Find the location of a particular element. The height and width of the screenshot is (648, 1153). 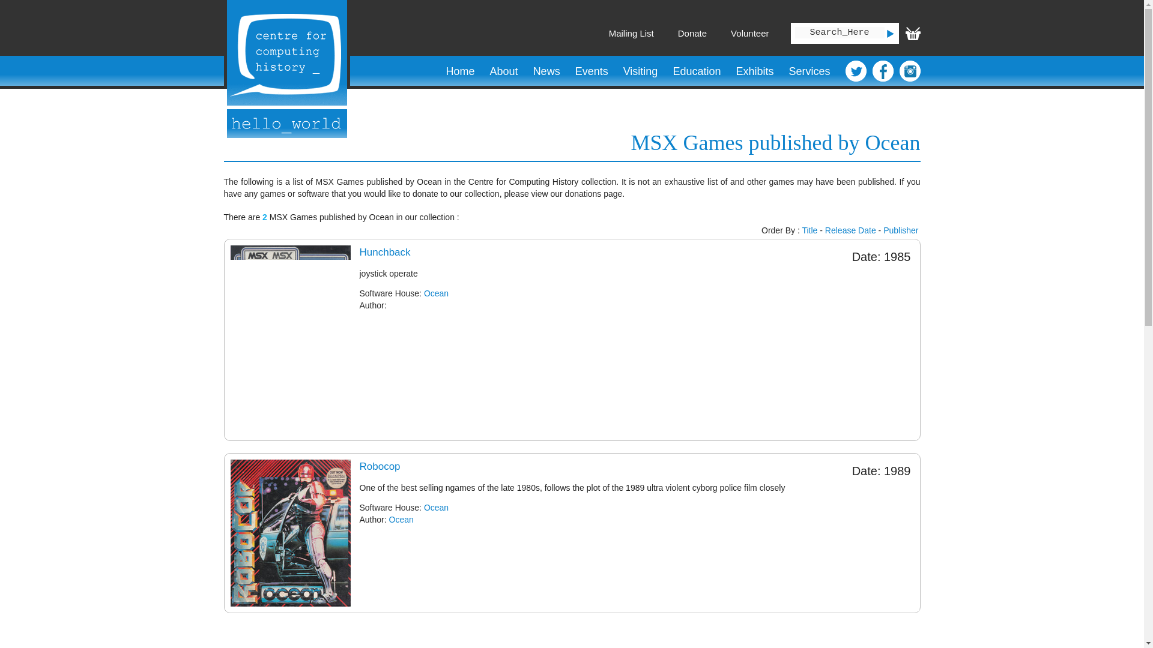

Visiting is located at coordinates (640, 71).